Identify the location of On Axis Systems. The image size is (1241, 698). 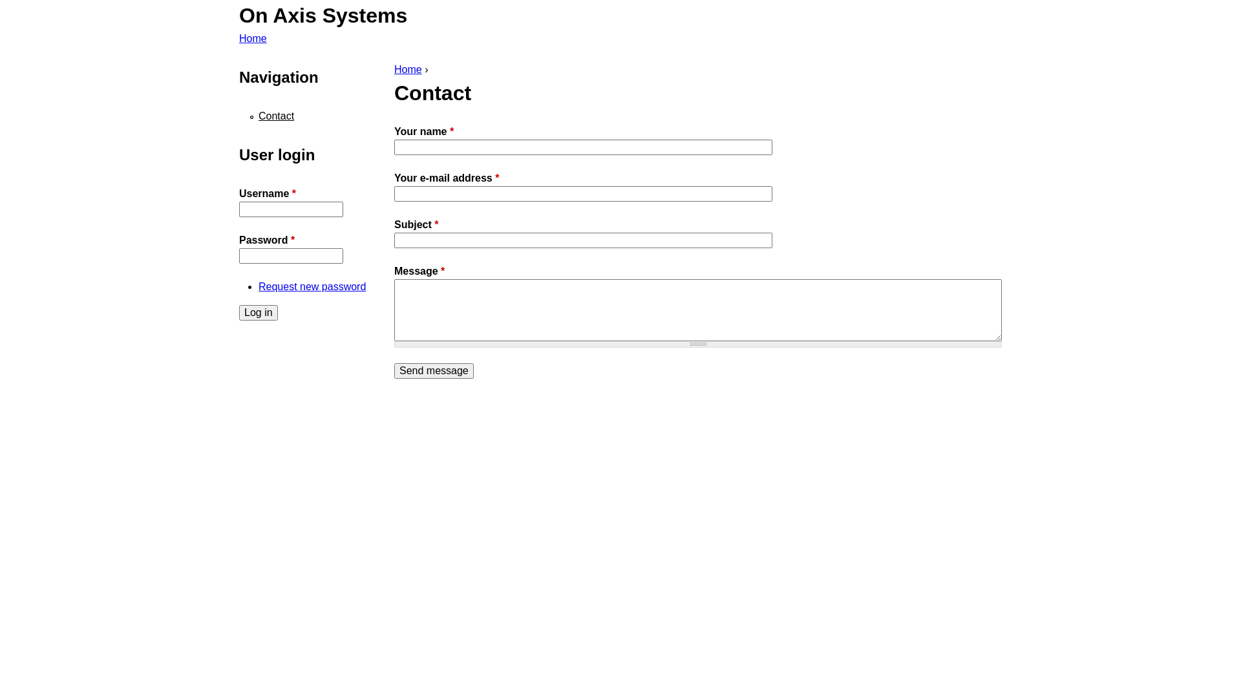
(323, 16).